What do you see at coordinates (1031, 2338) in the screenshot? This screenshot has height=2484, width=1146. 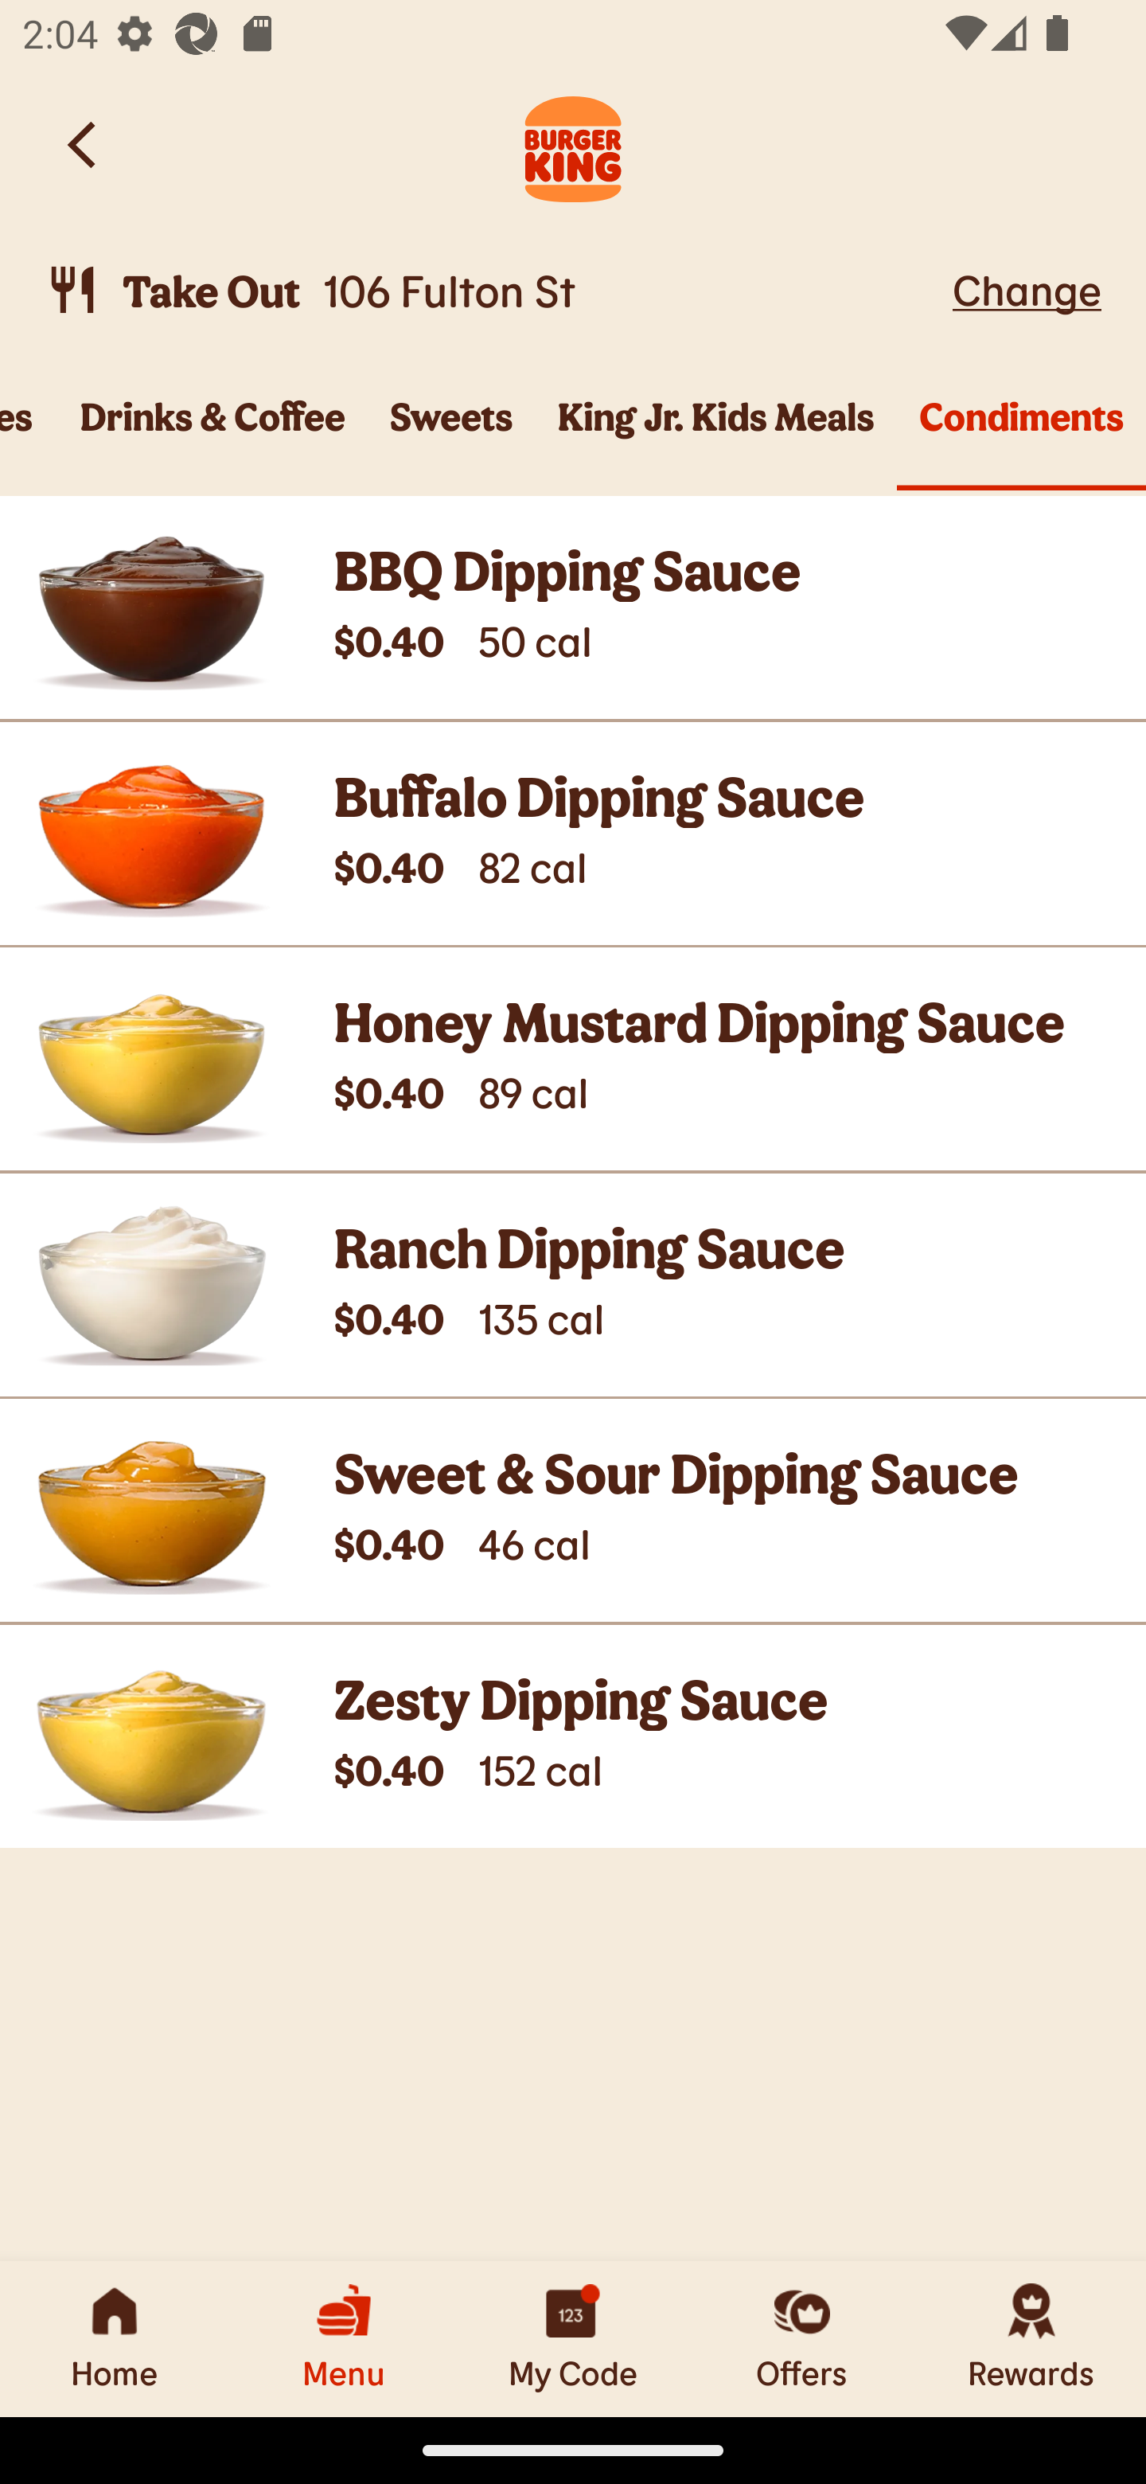 I see `Rewards` at bounding box center [1031, 2338].